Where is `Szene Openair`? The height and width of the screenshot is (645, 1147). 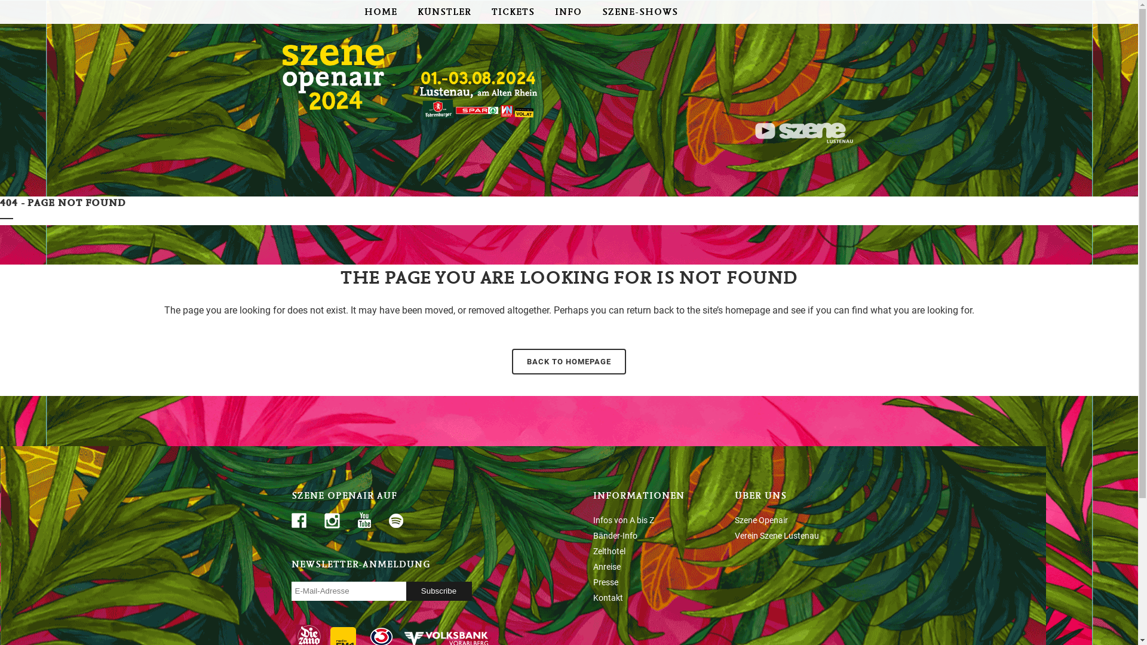
Szene Openair is located at coordinates (761, 520).